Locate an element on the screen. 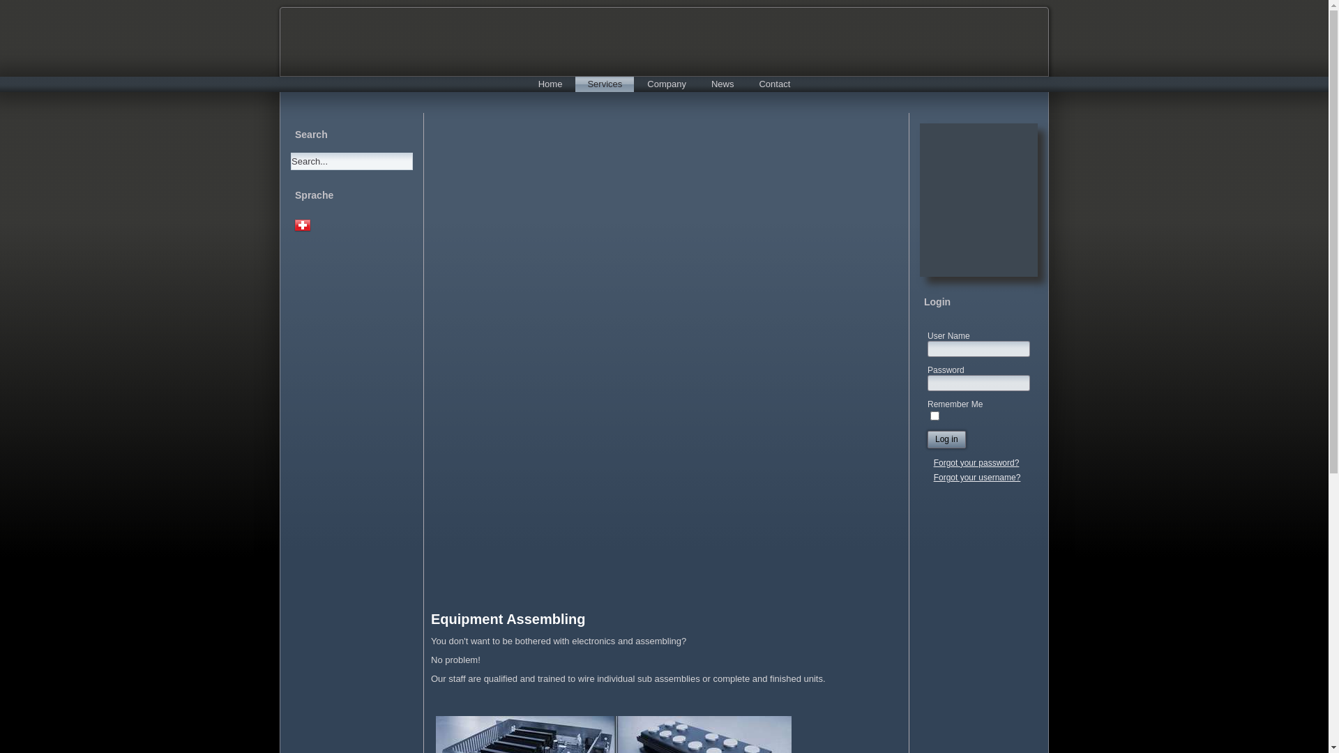  GermanDE-CH-AT is located at coordinates (303, 225).